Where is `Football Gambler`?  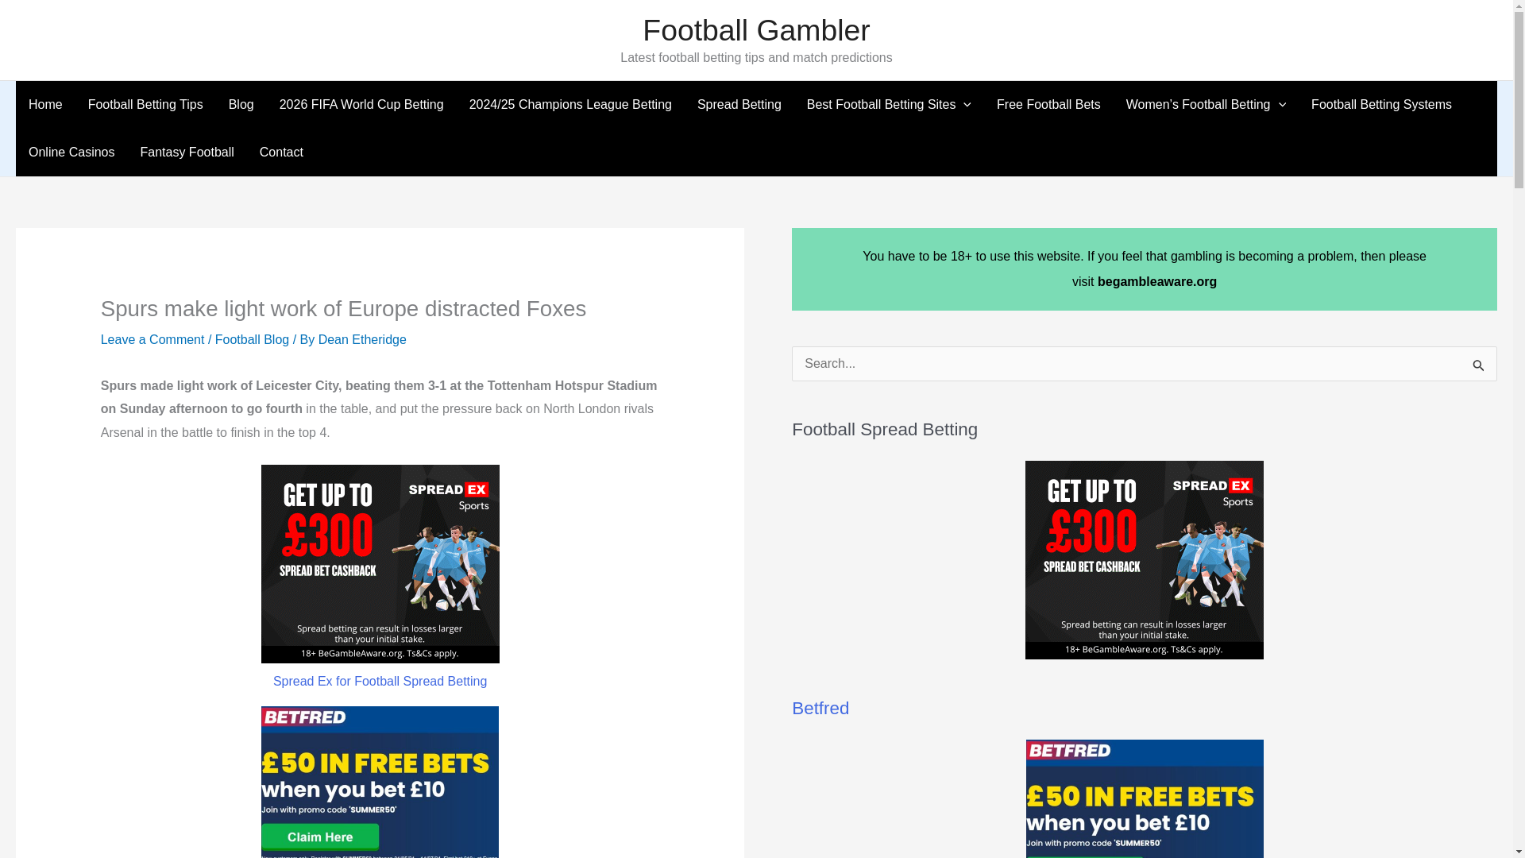 Football Gambler is located at coordinates (755, 30).